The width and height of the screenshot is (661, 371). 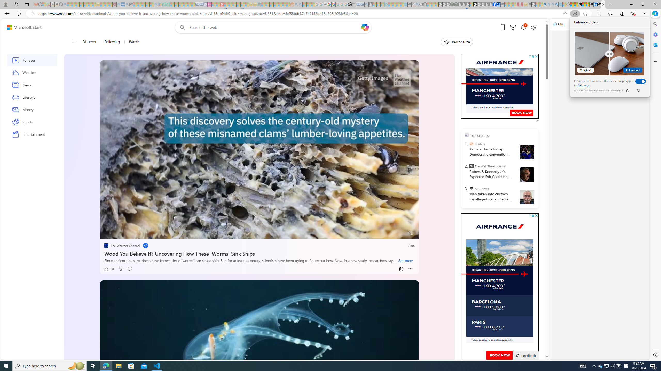 I want to click on AutomationID: cbb, so click(x=536, y=215).